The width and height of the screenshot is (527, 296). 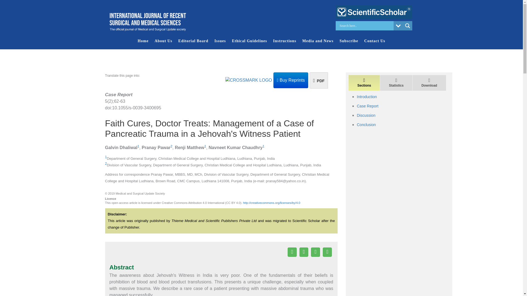 What do you see at coordinates (143, 41) in the screenshot?
I see `Home` at bounding box center [143, 41].